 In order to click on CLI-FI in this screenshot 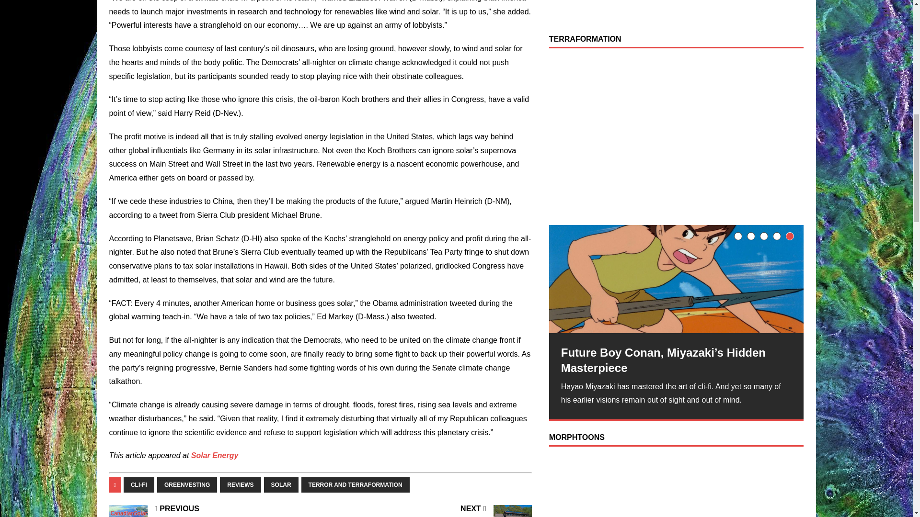, I will do `click(139, 484)`.